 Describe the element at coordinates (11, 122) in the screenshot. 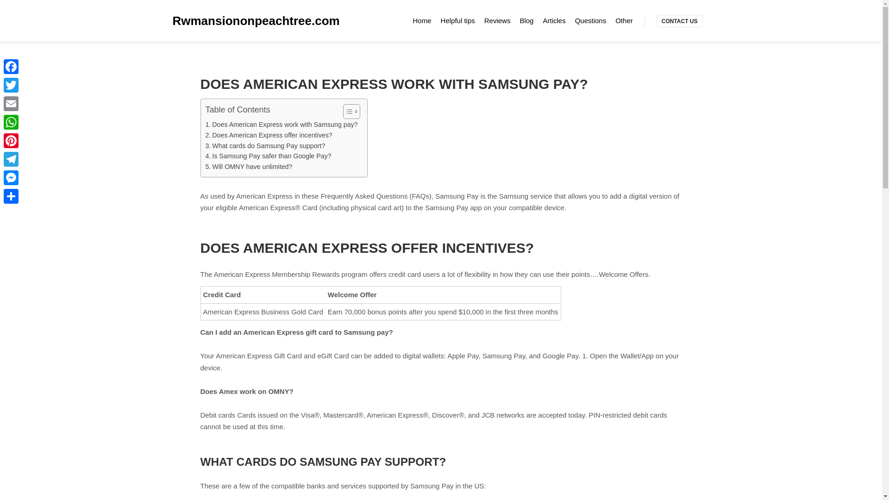

I see `WhatsApp` at that location.